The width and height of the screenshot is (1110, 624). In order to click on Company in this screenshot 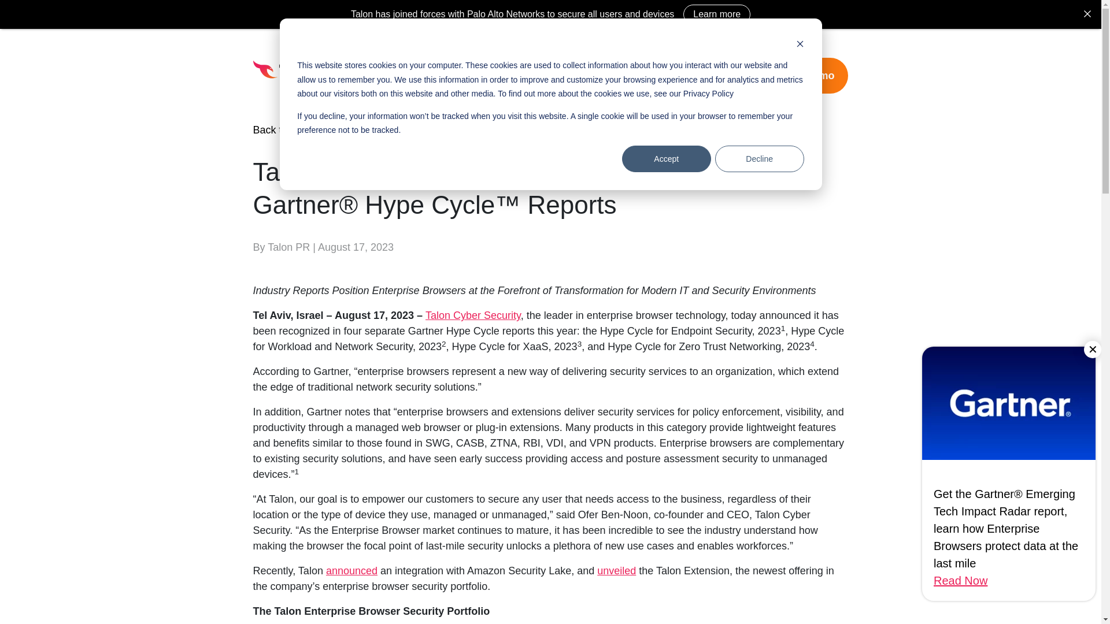, I will do `click(676, 75)`.